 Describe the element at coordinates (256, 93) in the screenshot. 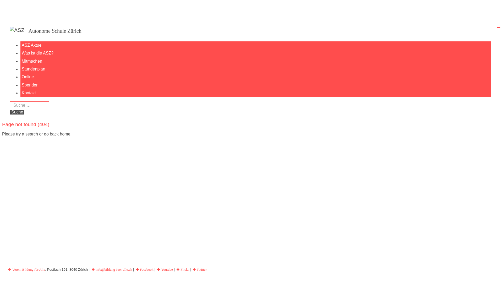

I see `Kontakt` at that location.